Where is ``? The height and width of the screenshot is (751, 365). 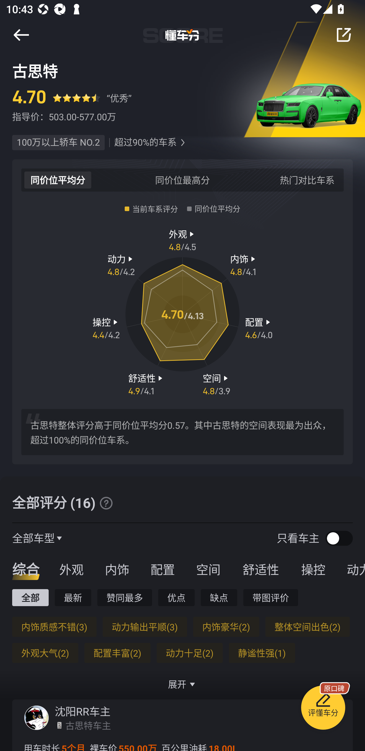
 is located at coordinates (344, 35).